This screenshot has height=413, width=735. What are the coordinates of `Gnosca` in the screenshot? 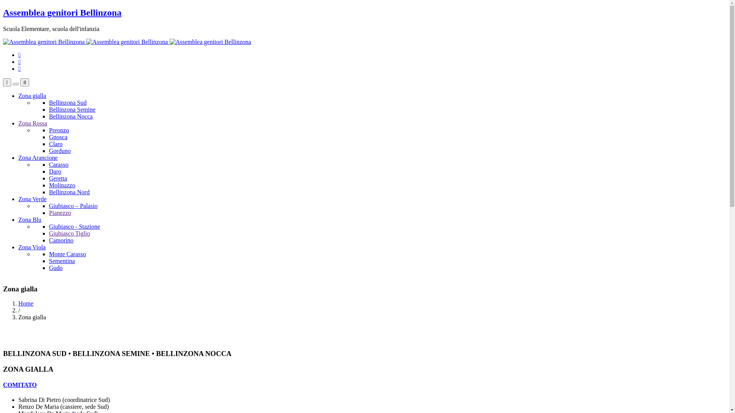 It's located at (58, 137).